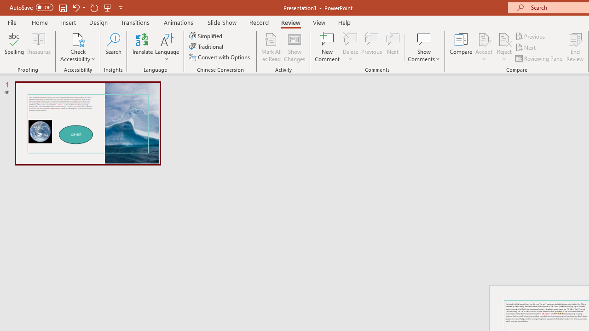 Image resolution: width=589 pixels, height=331 pixels. Describe the element at coordinates (143, 47) in the screenshot. I see `Translate` at that location.